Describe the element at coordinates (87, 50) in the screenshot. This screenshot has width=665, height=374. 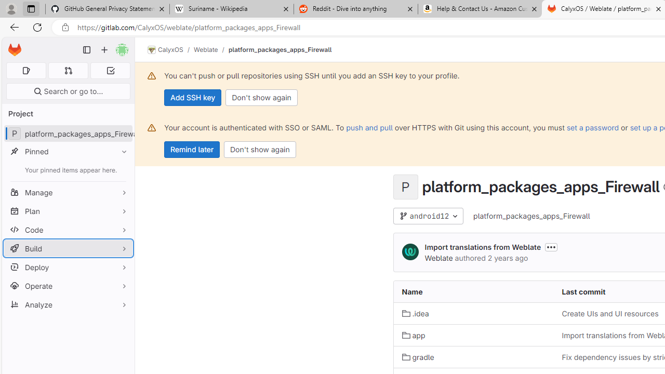
I see `Primary navigation sidebar` at that location.